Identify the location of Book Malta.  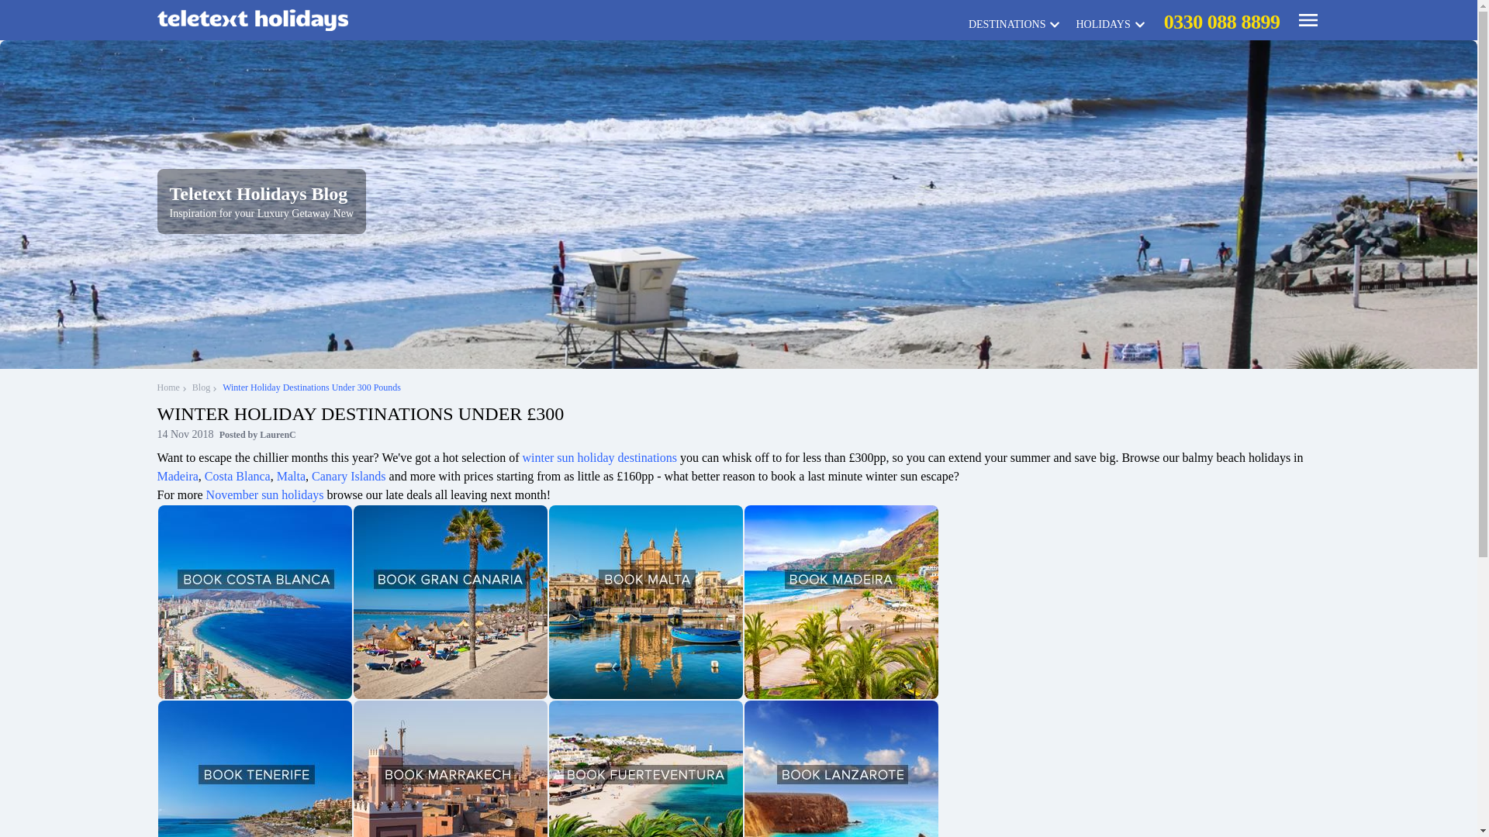
(646, 601).